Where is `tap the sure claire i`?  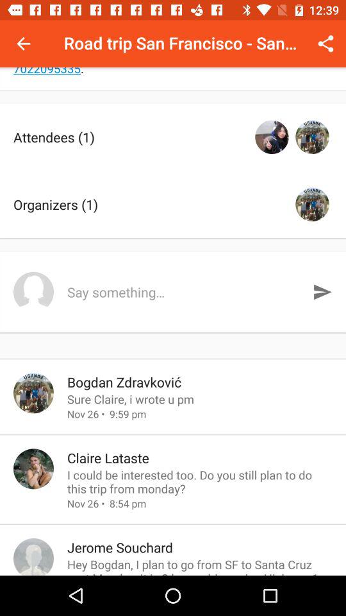 tap the sure claire i is located at coordinates (200, 399).